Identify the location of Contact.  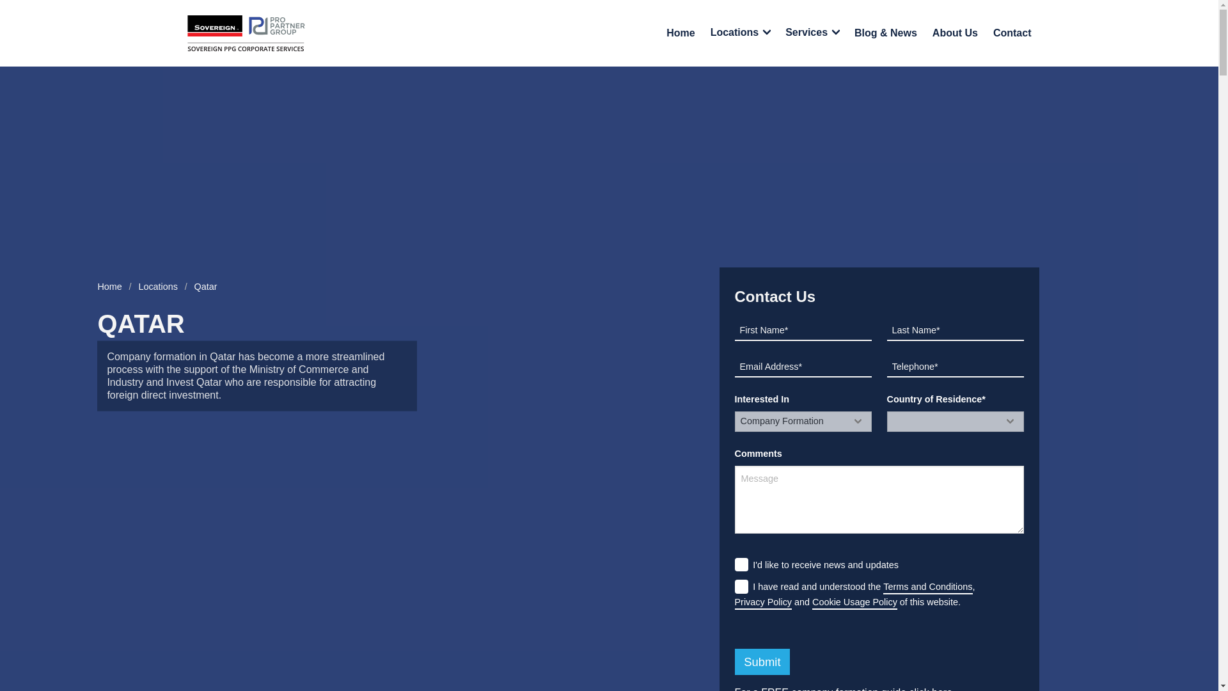
(1012, 33).